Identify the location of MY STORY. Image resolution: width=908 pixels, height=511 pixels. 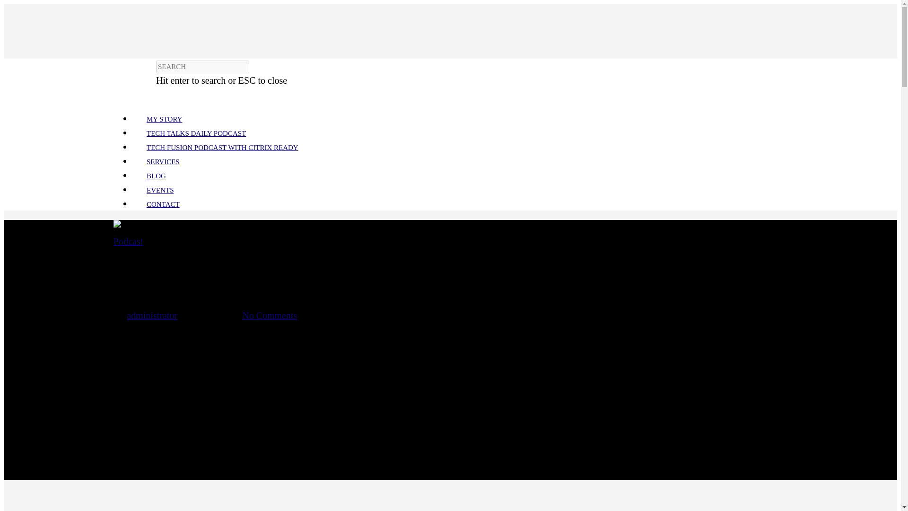
(164, 119).